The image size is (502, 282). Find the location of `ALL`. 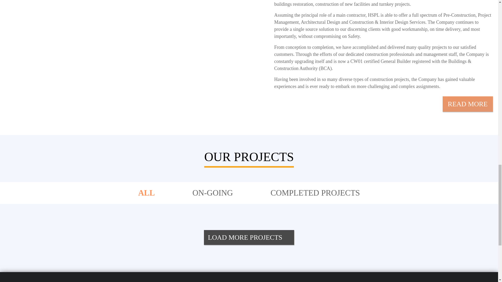

ALL is located at coordinates (146, 193).